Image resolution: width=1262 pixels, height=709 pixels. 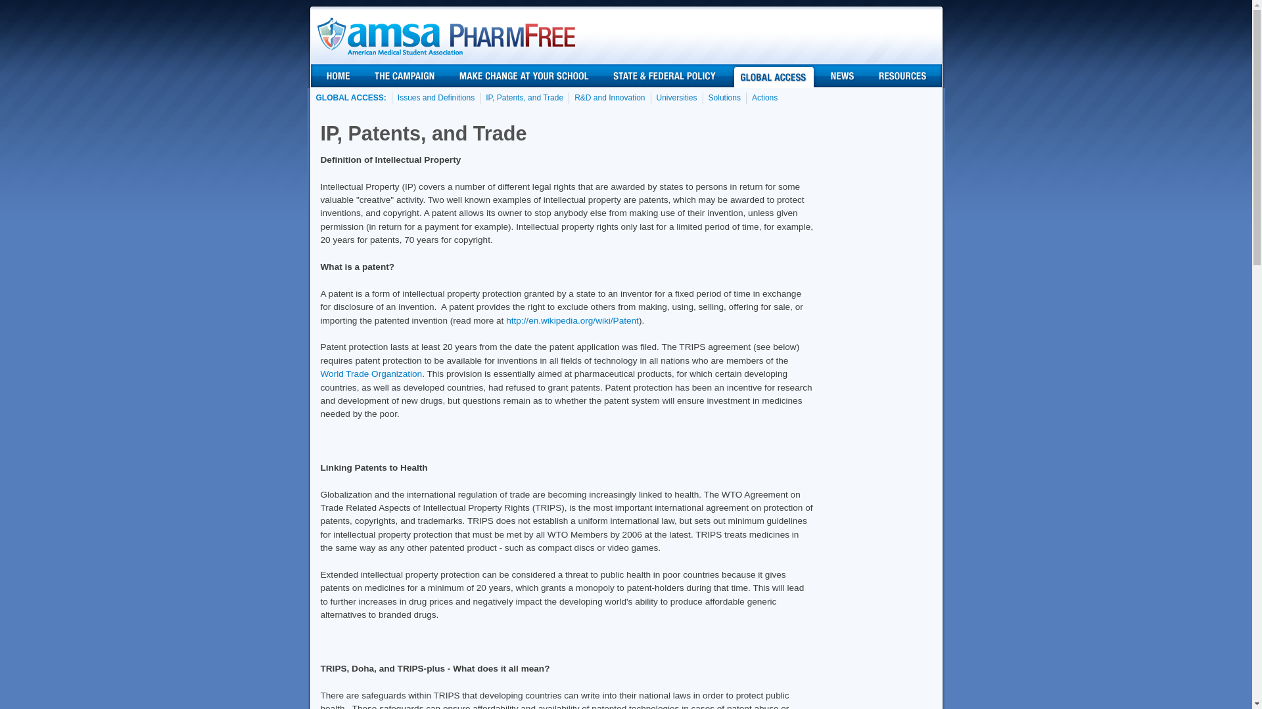 What do you see at coordinates (435, 98) in the screenshot?
I see `Issues and Definitions` at bounding box center [435, 98].